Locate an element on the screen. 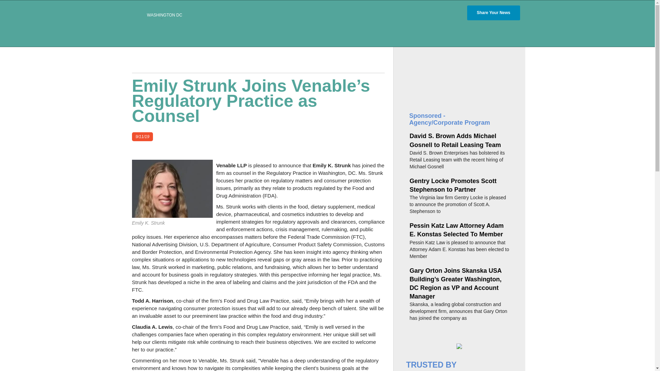 The width and height of the screenshot is (660, 371). Share Your News is located at coordinates (494, 13).